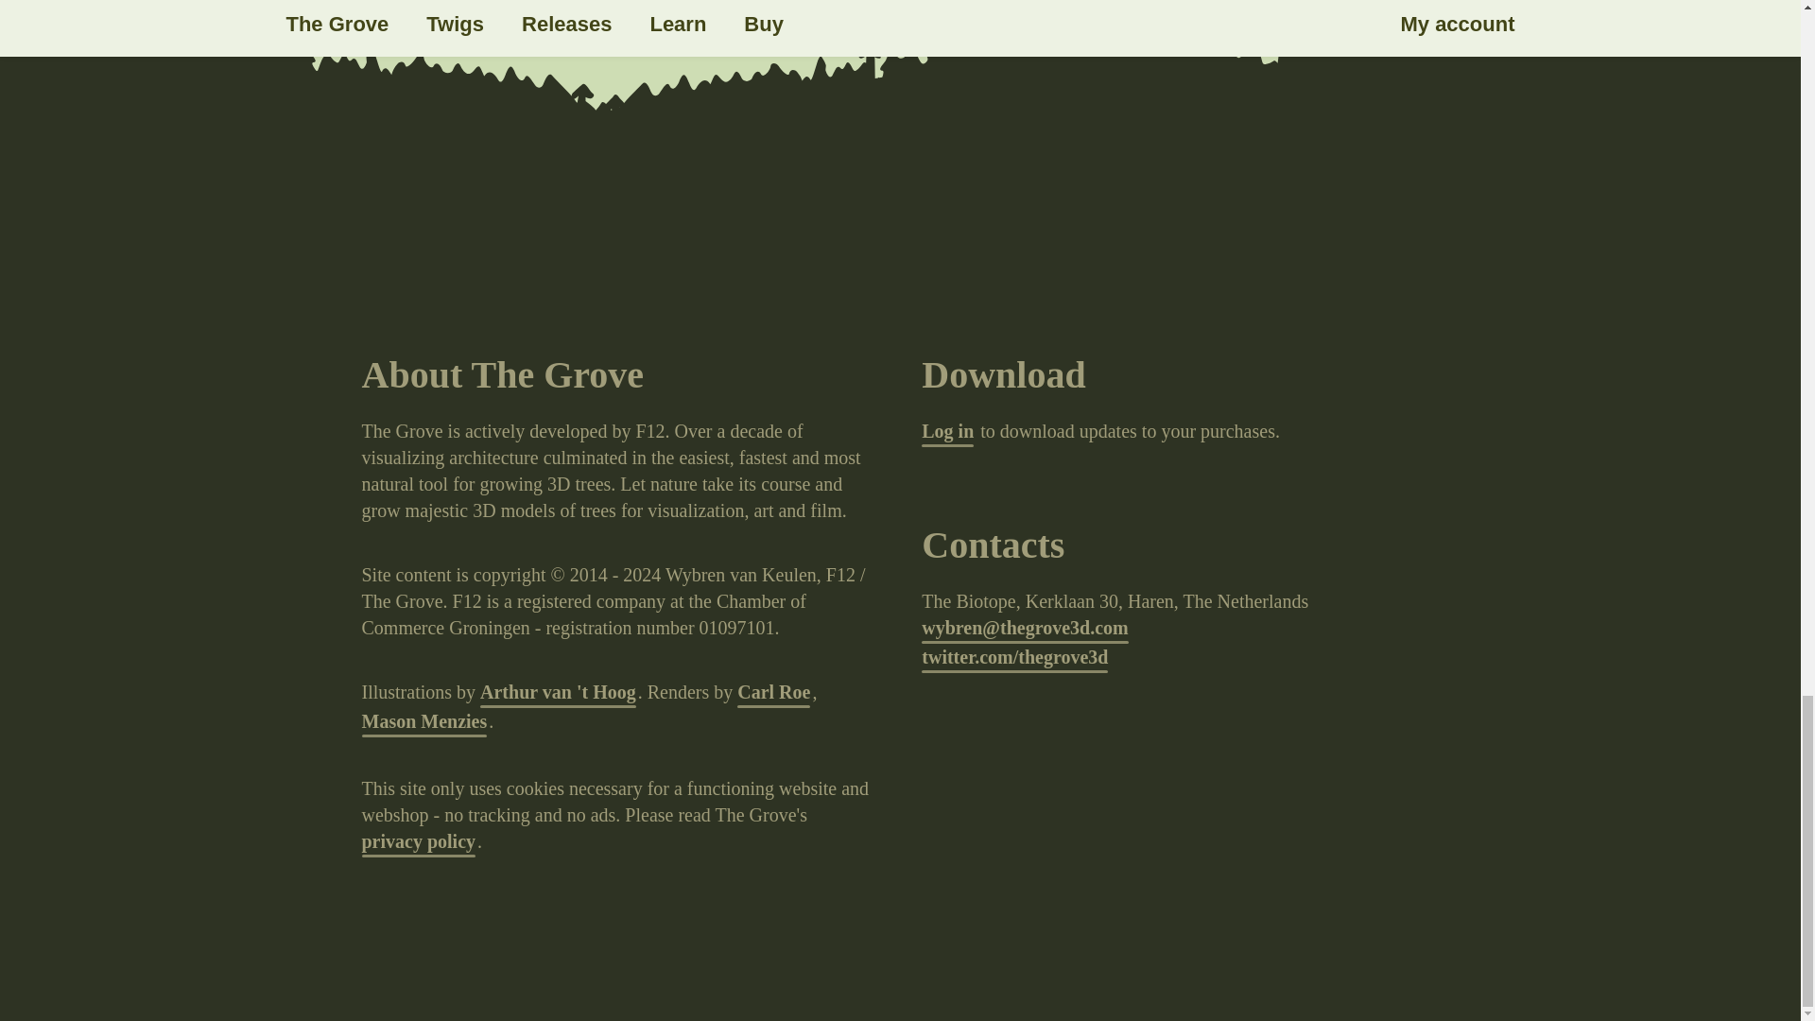 The height and width of the screenshot is (1021, 1815). Describe the element at coordinates (947, 432) in the screenshot. I see `Log in` at that location.